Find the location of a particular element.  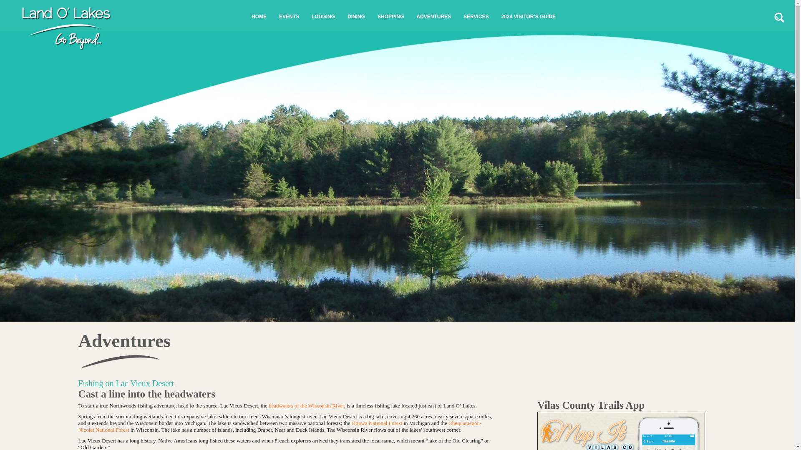

LODGING is located at coordinates (323, 17).